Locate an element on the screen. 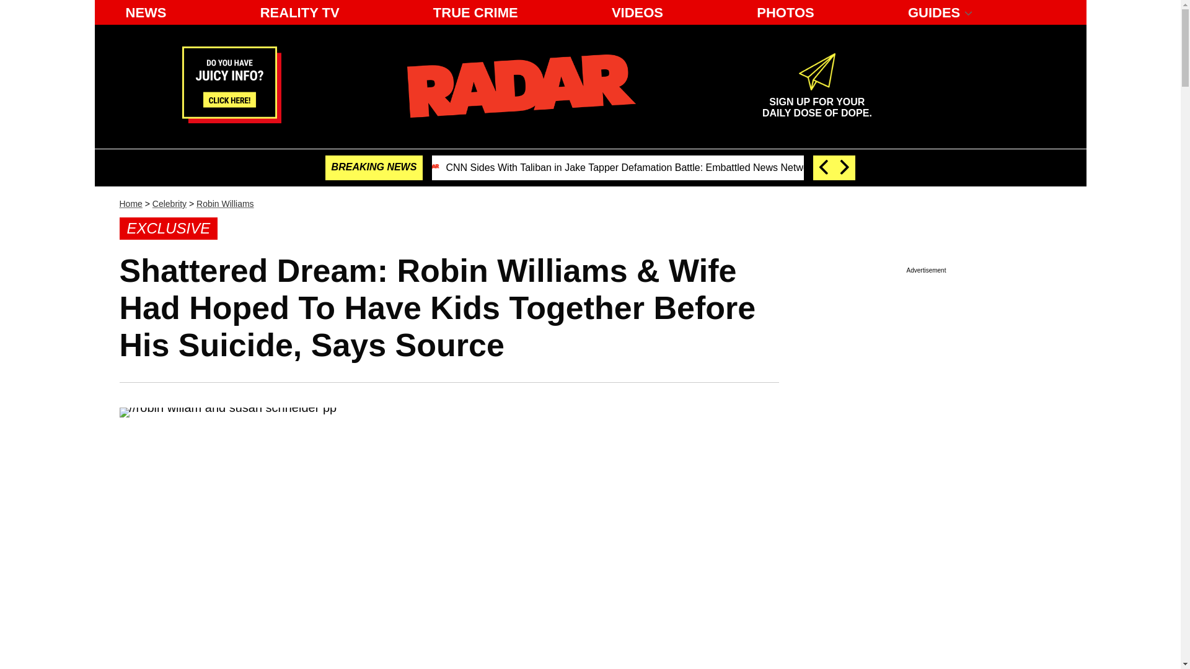 Image resolution: width=1190 pixels, height=669 pixels. NEWS is located at coordinates (146, 12).